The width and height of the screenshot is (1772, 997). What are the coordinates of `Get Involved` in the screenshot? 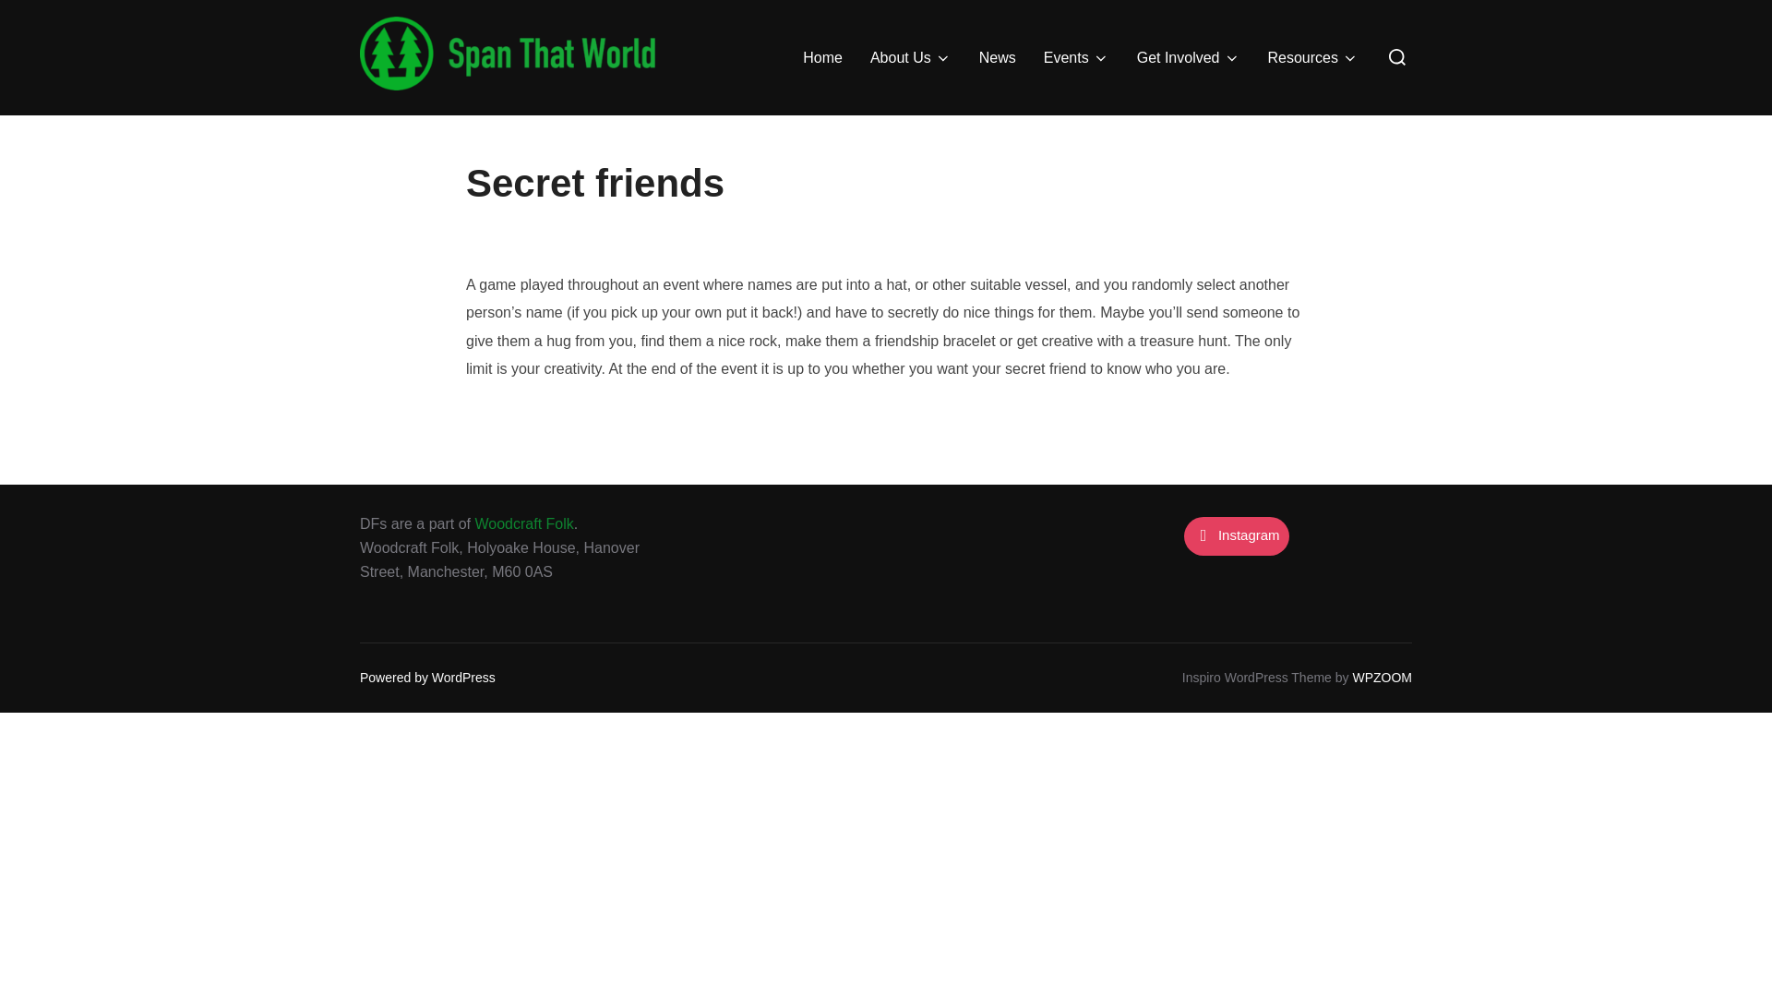 It's located at (1189, 58).